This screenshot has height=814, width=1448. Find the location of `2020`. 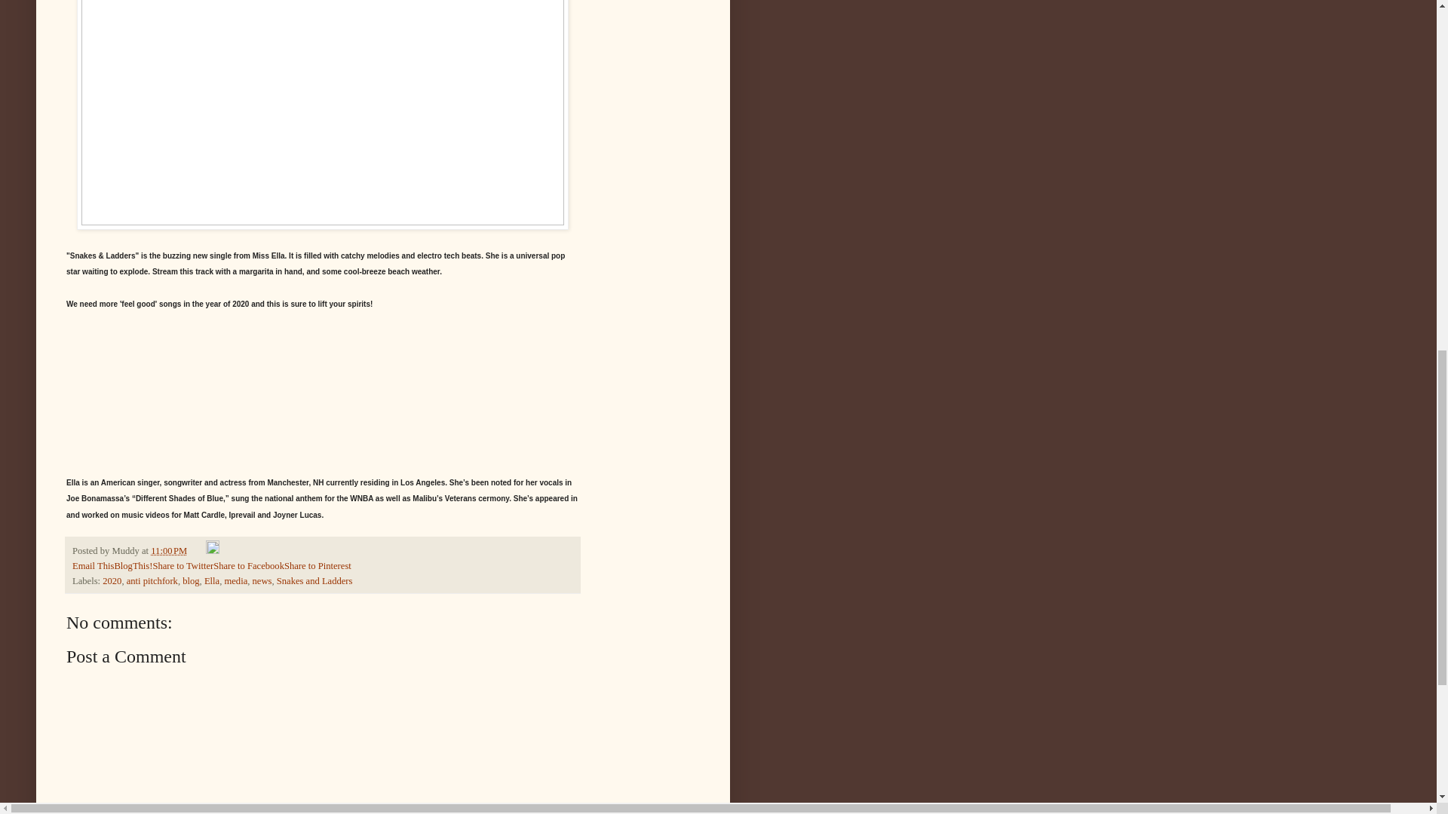

2020 is located at coordinates (112, 580).